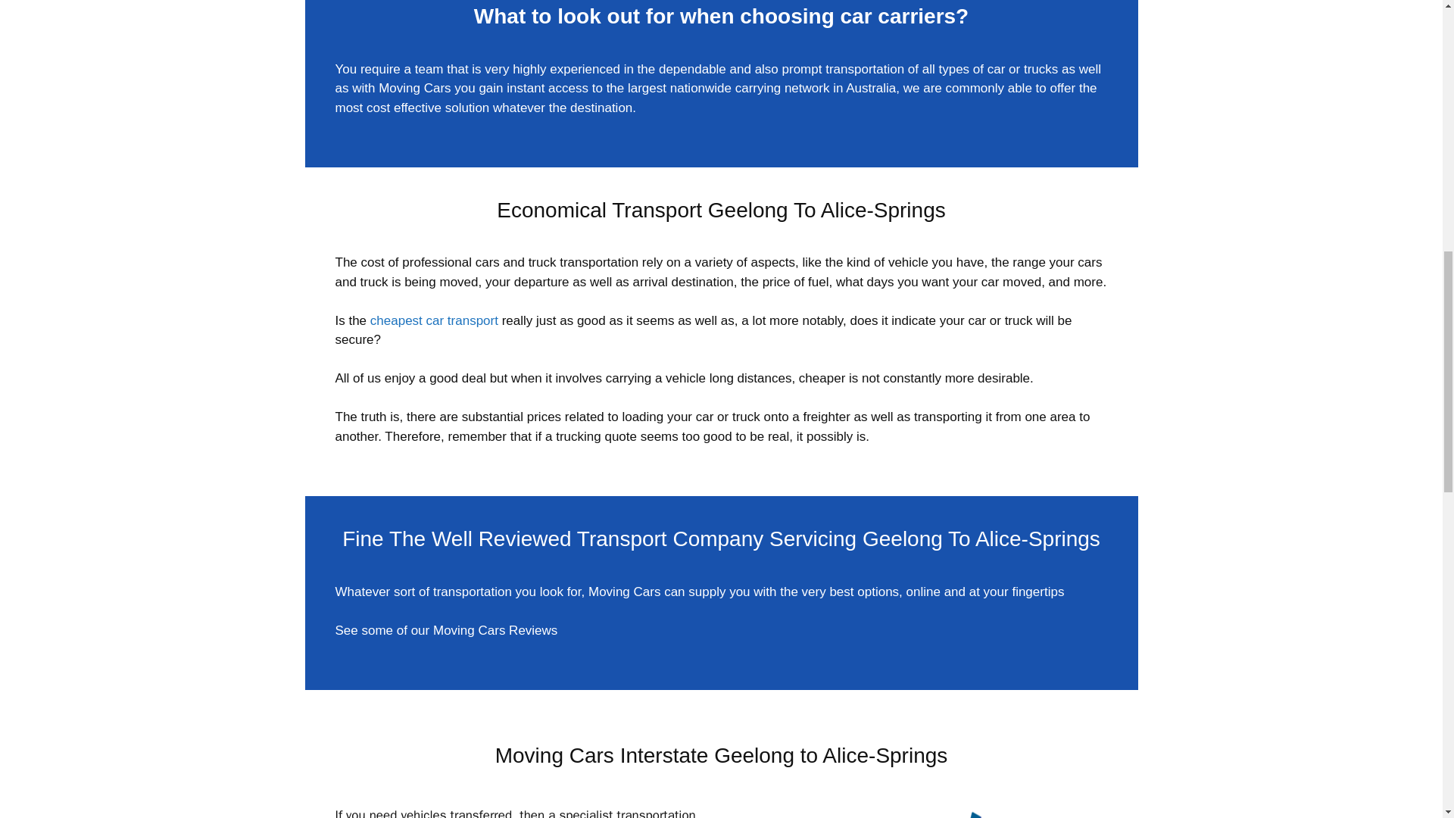 This screenshot has height=818, width=1454. What do you see at coordinates (495, 630) in the screenshot?
I see `Moving Cars Reviews` at bounding box center [495, 630].